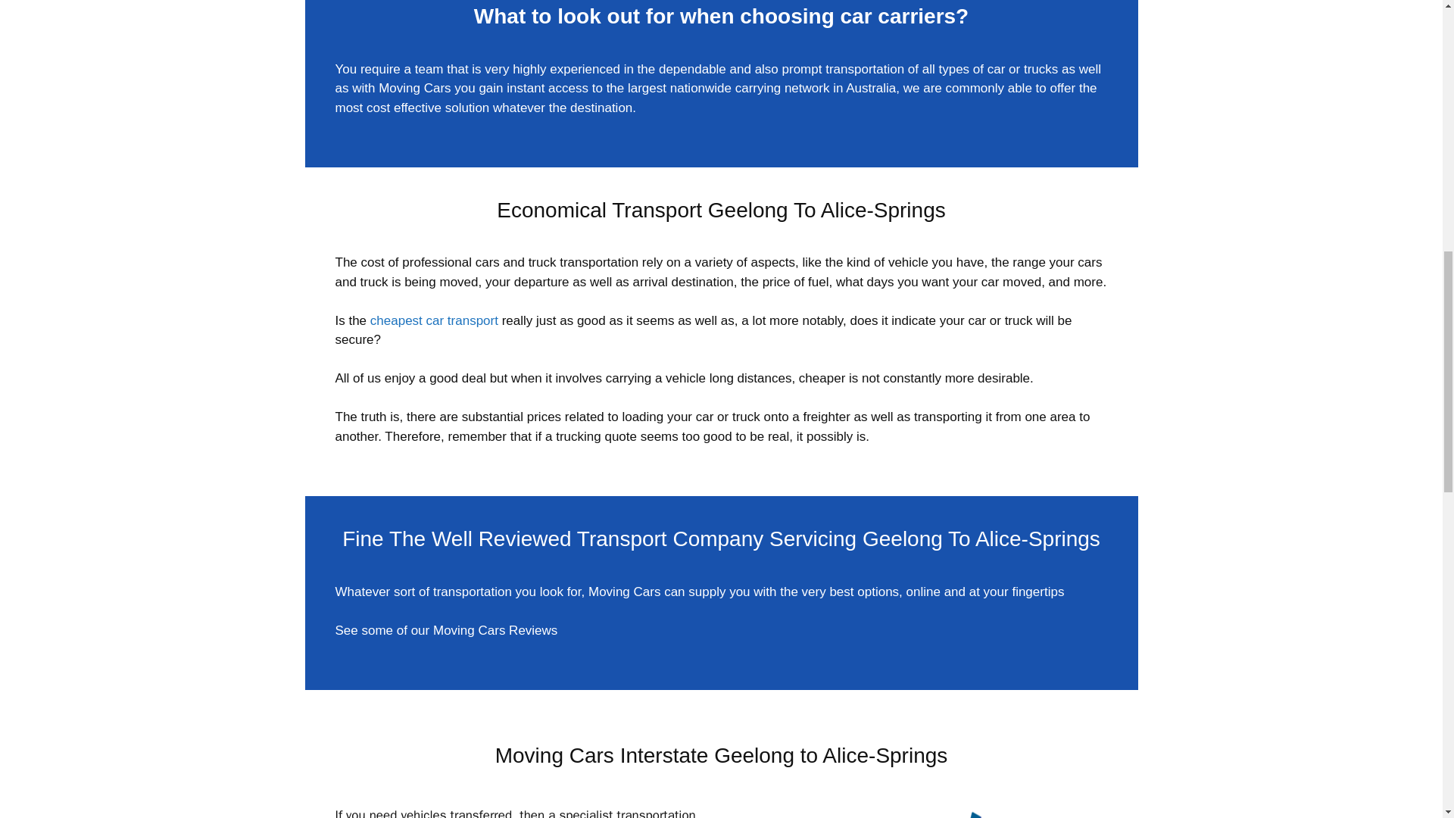 This screenshot has height=818, width=1454. What do you see at coordinates (495, 630) in the screenshot?
I see `Moving Cars Reviews` at bounding box center [495, 630].